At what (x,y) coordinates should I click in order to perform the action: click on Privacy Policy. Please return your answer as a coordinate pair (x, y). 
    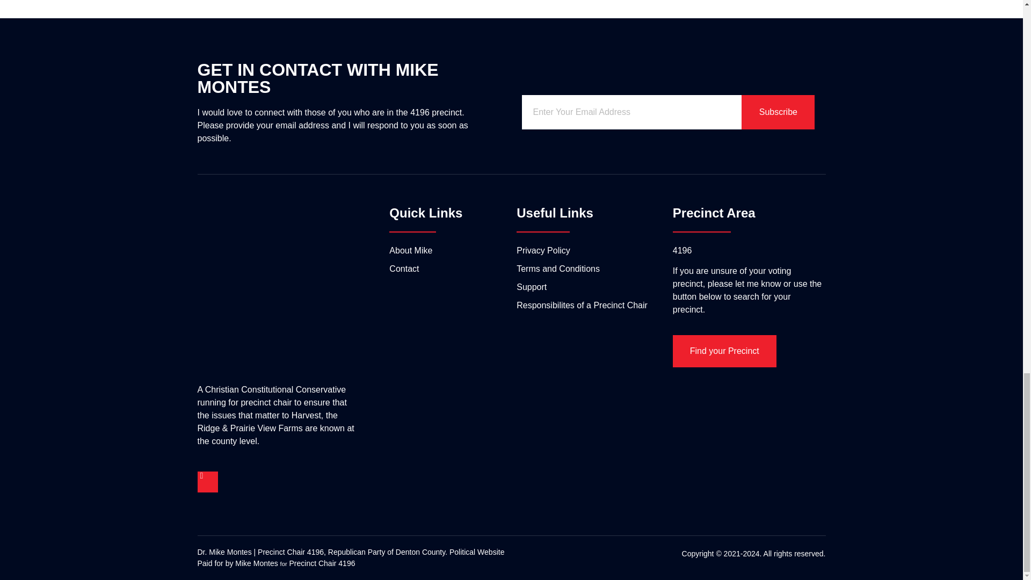
    Looking at the image, I should click on (586, 250).